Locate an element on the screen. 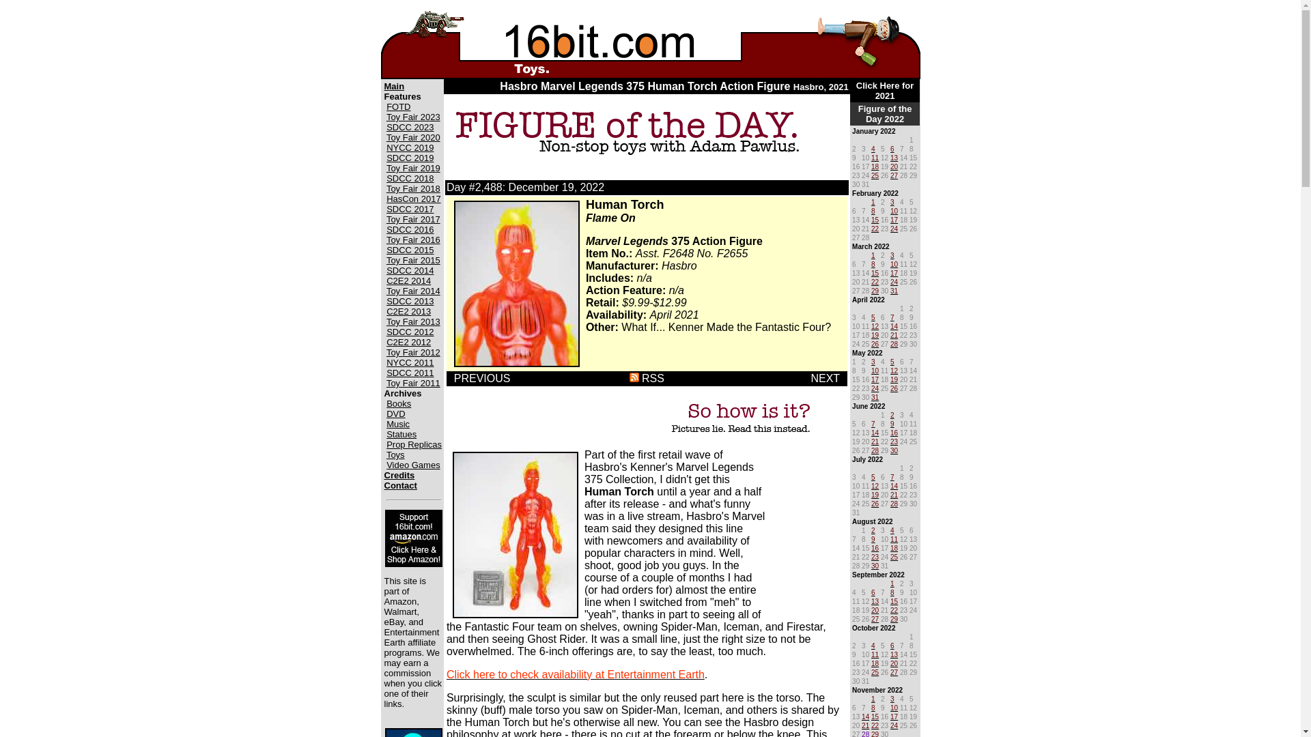 The width and height of the screenshot is (1311, 737). Toy Fair 2011 is located at coordinates (414, 384).